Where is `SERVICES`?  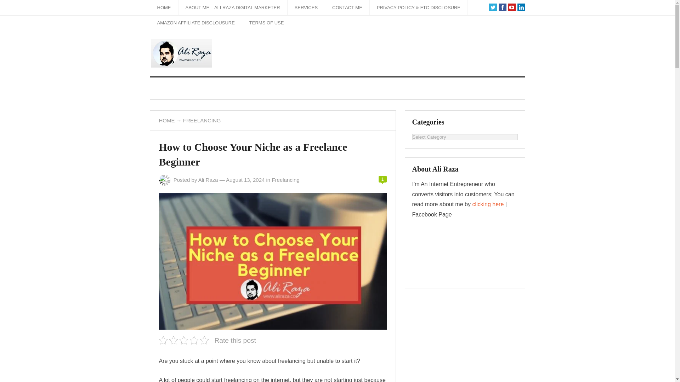
SERVICES is located at coordinates (306, 8).